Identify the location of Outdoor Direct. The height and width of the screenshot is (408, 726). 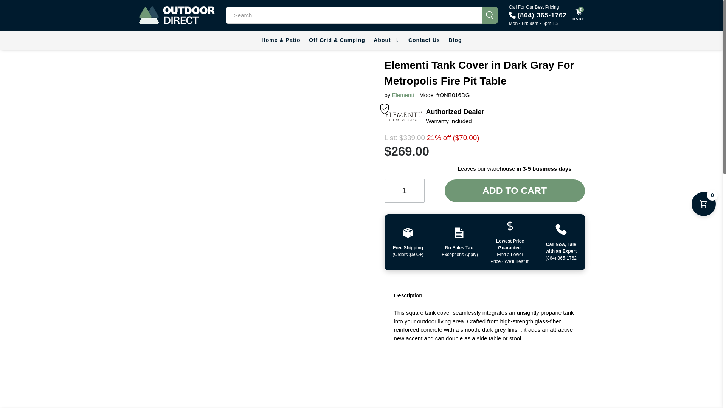
(177, 15).